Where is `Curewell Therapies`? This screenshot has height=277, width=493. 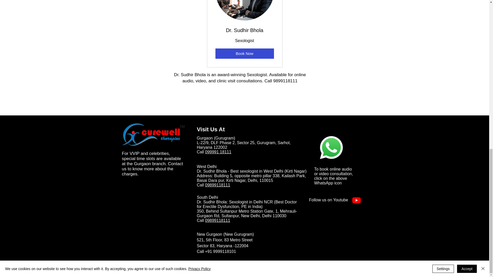 Curewell Therapies is located at coordinates (153, 135).